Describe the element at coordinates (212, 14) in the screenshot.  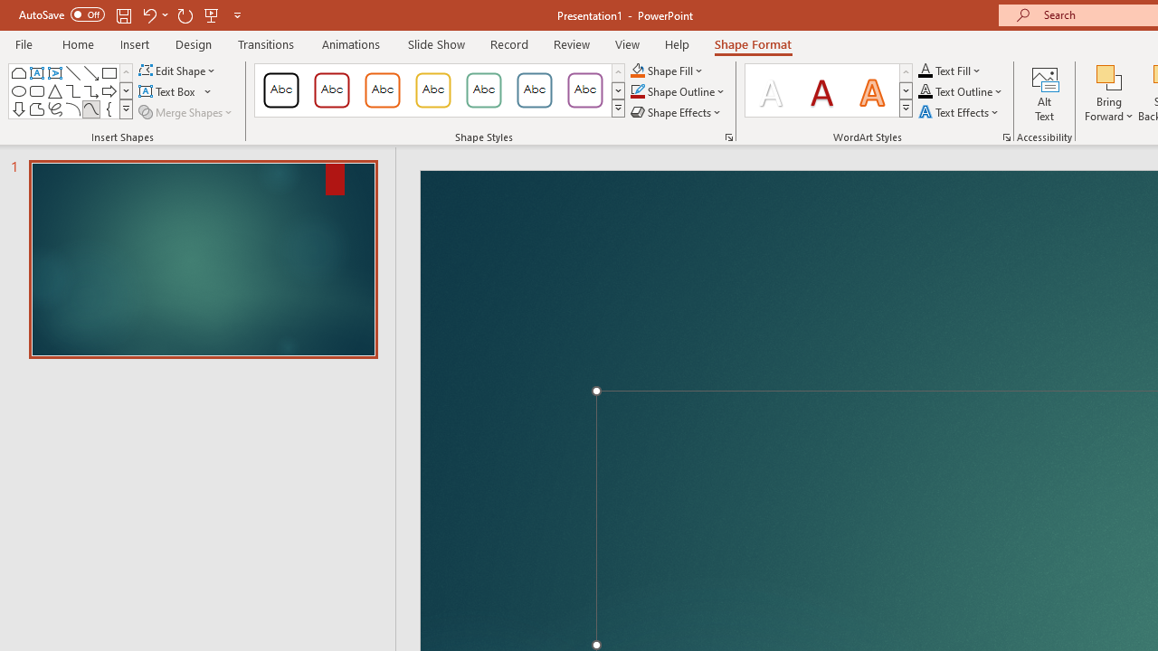
I see `From Beginning` at that location.